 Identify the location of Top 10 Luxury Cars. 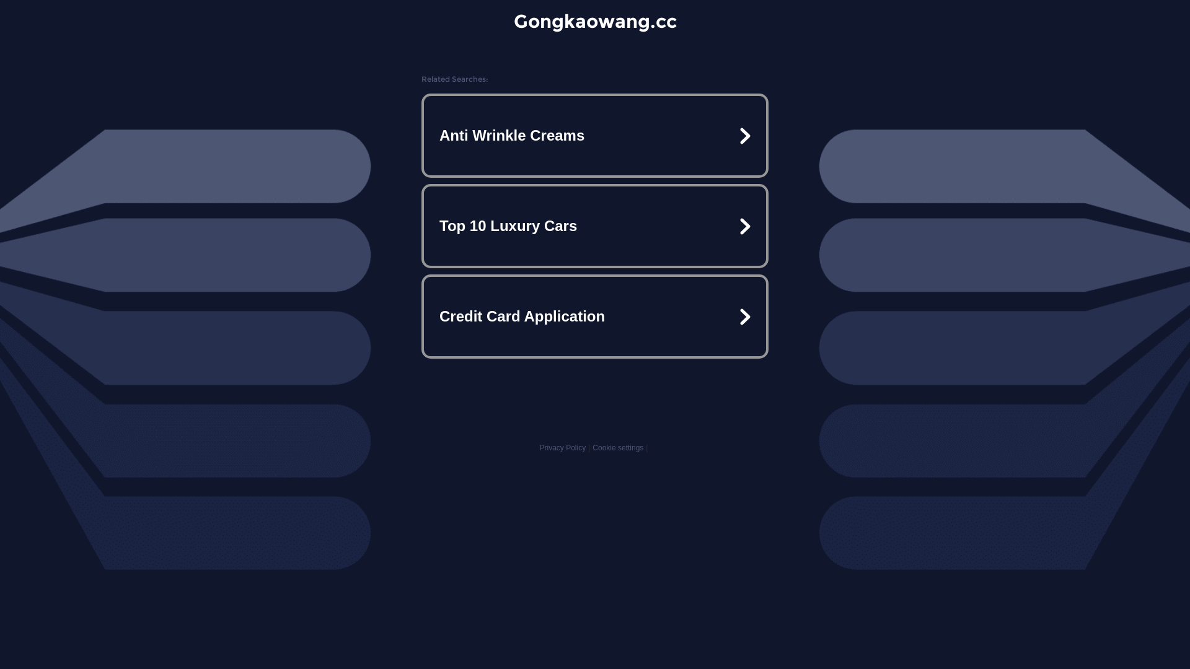
(595, 226).